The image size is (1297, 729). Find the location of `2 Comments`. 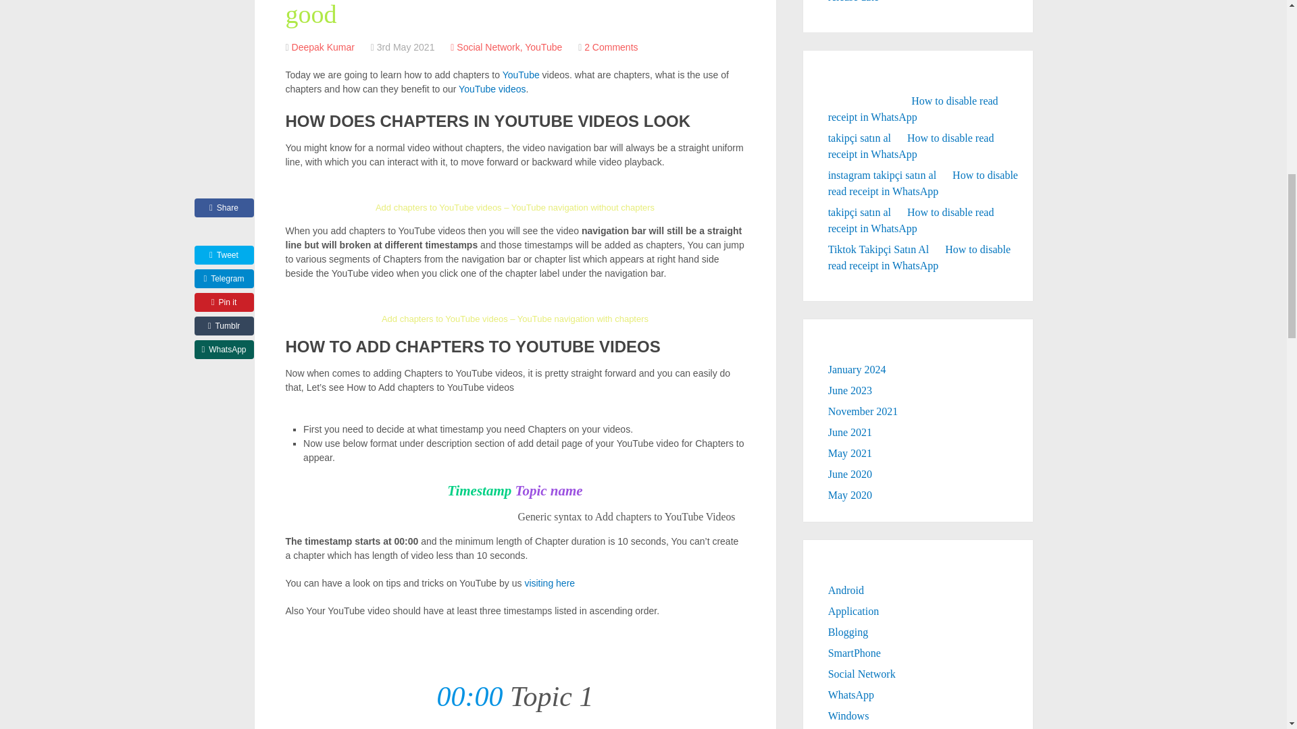

2 Comments is located at coordinates (611, 47).